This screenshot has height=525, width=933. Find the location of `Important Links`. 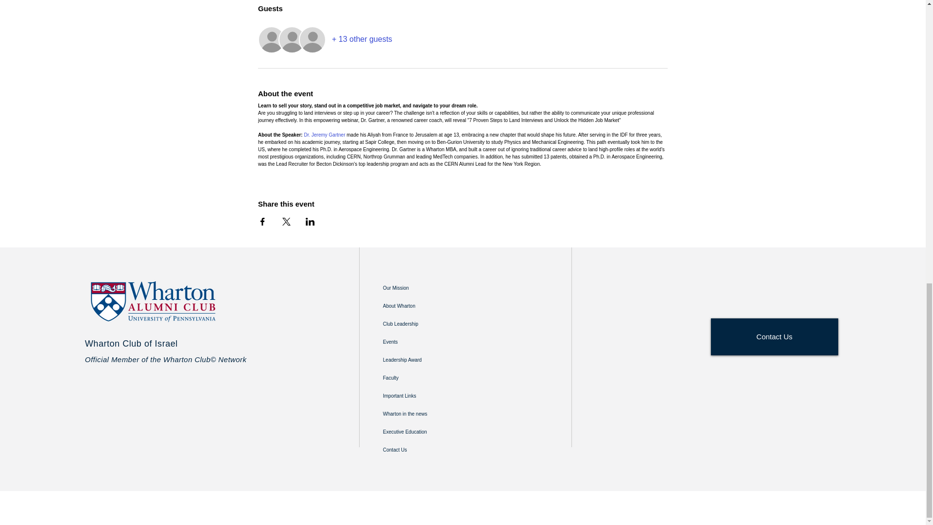

Important Links is located at coordinates (429, 396).